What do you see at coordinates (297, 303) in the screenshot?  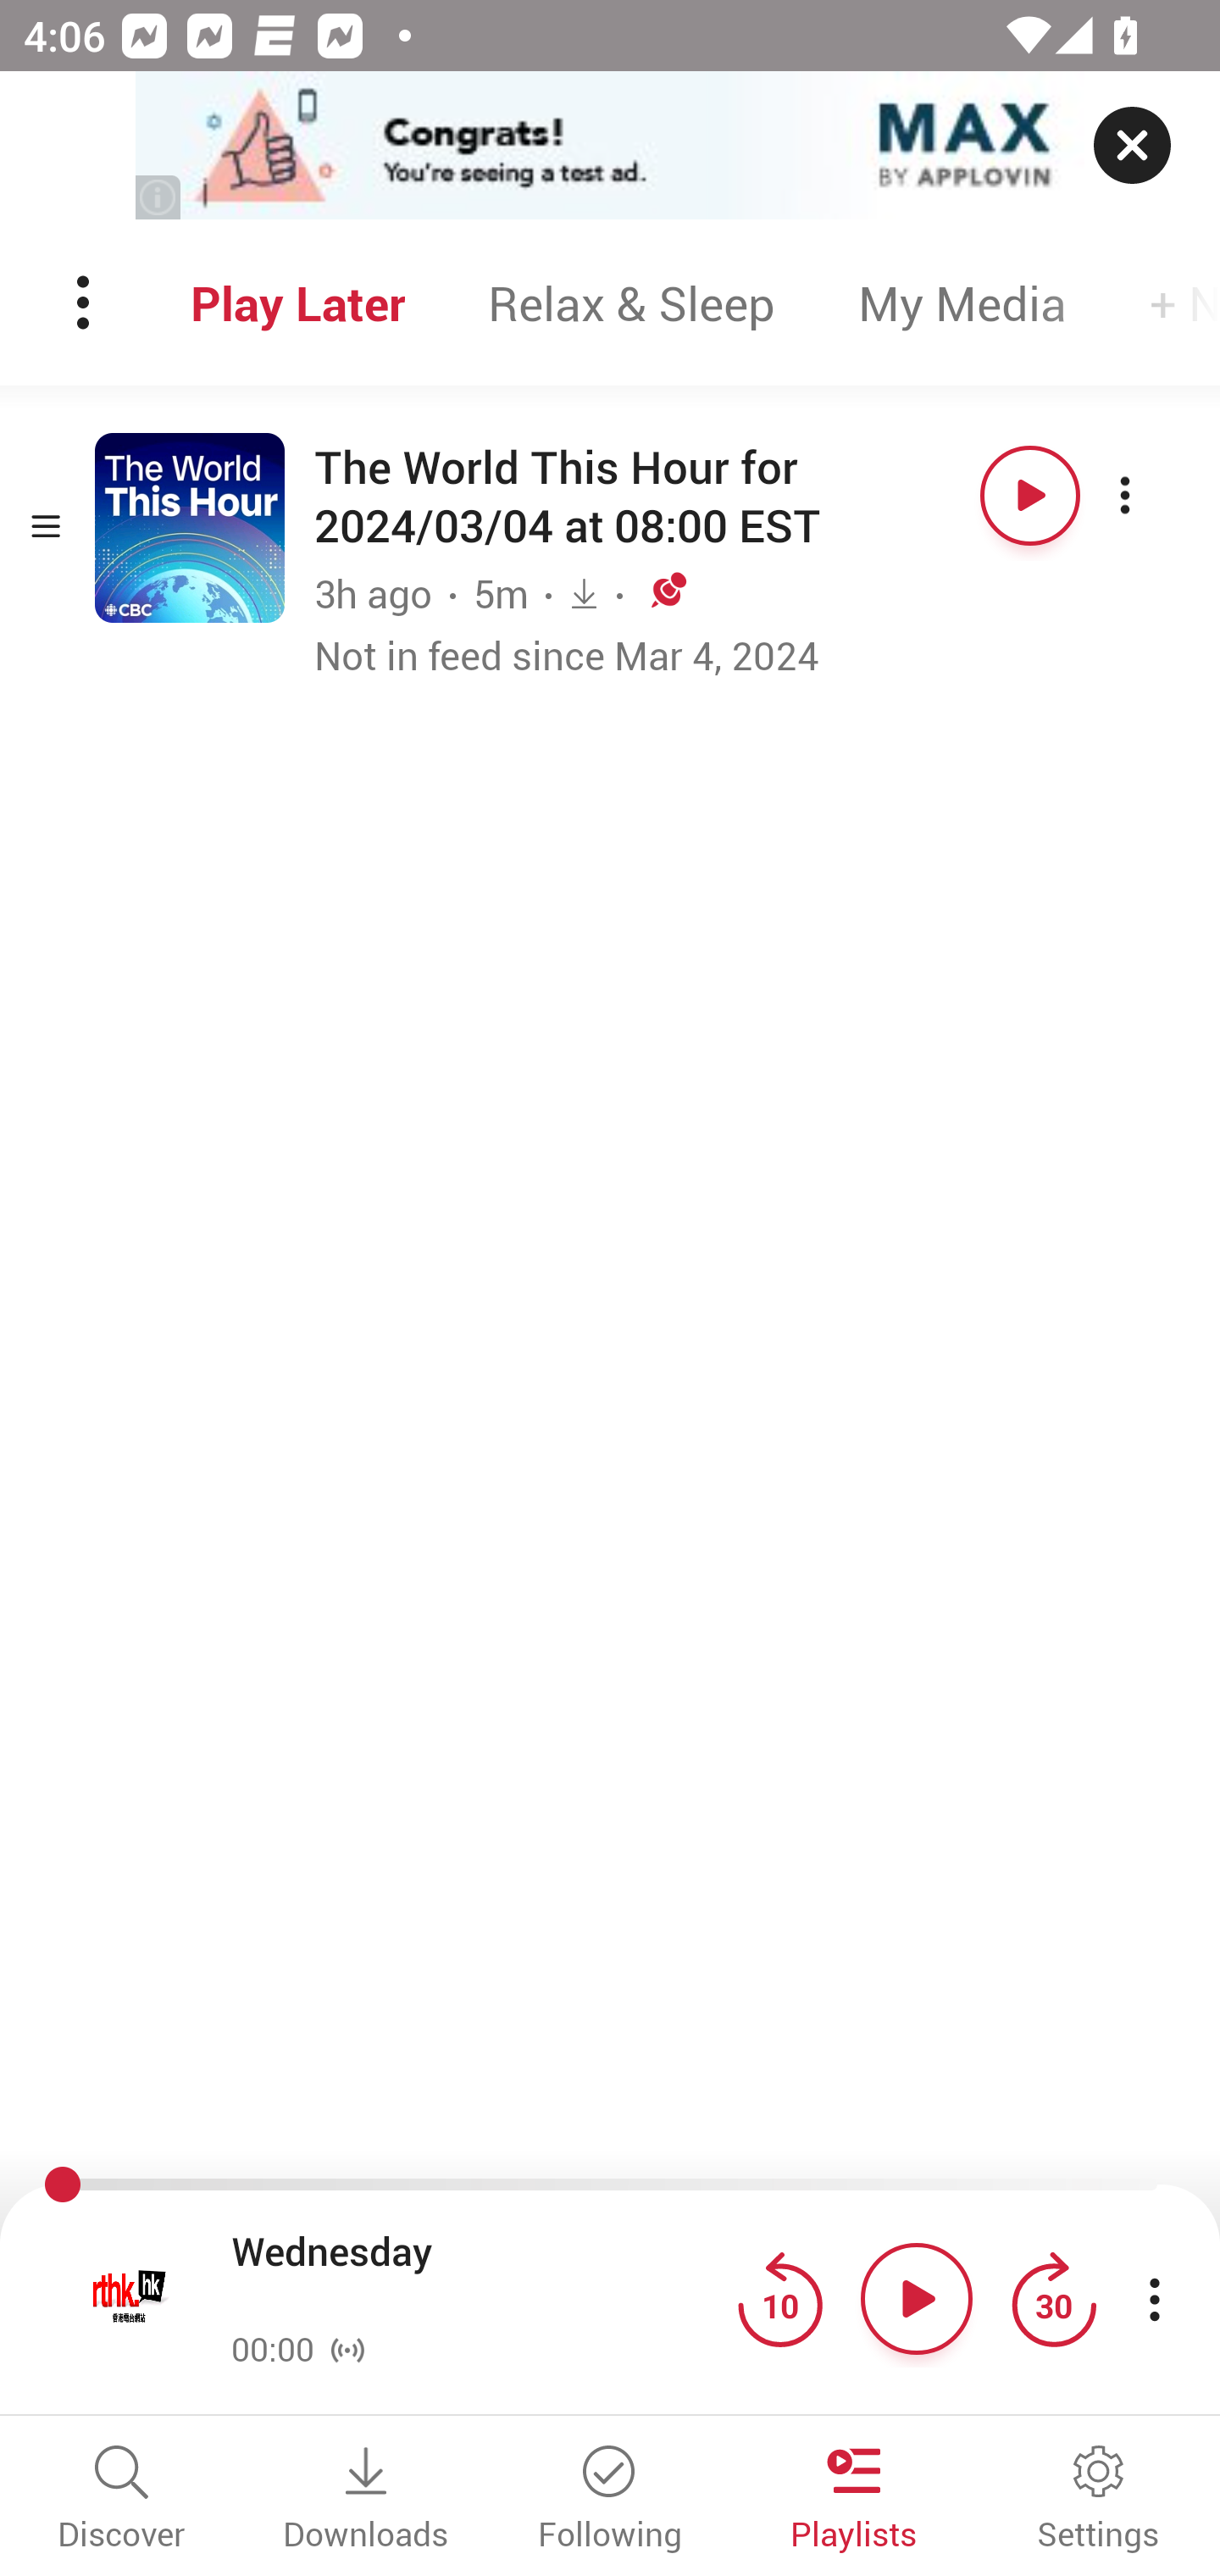 I see `Play Later` at bounding box center [297, 303].